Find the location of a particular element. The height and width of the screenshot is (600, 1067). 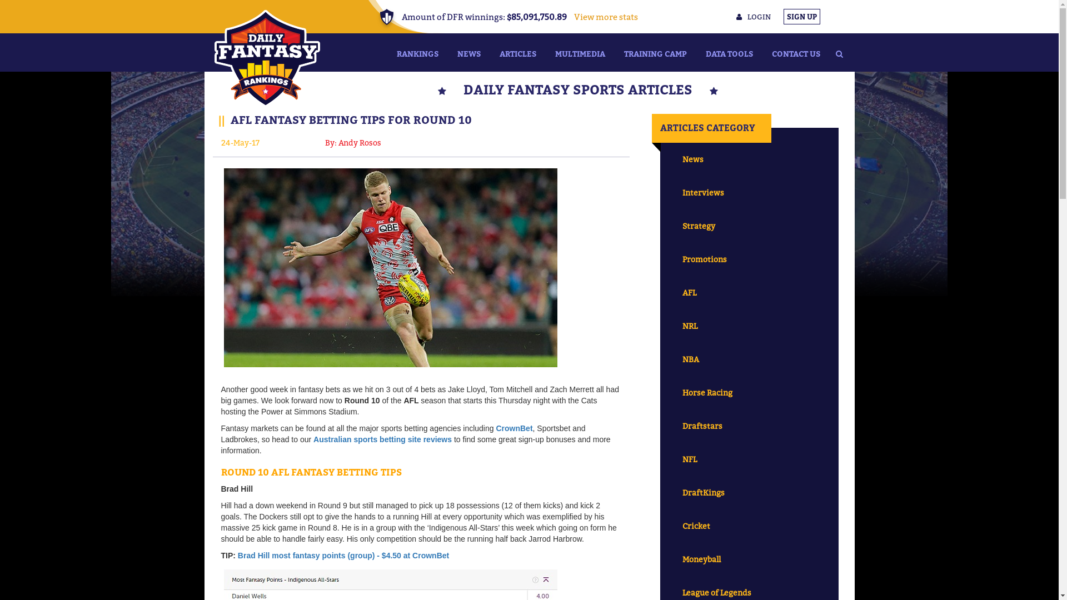

Moneyball is located at coordinates (749, 559).